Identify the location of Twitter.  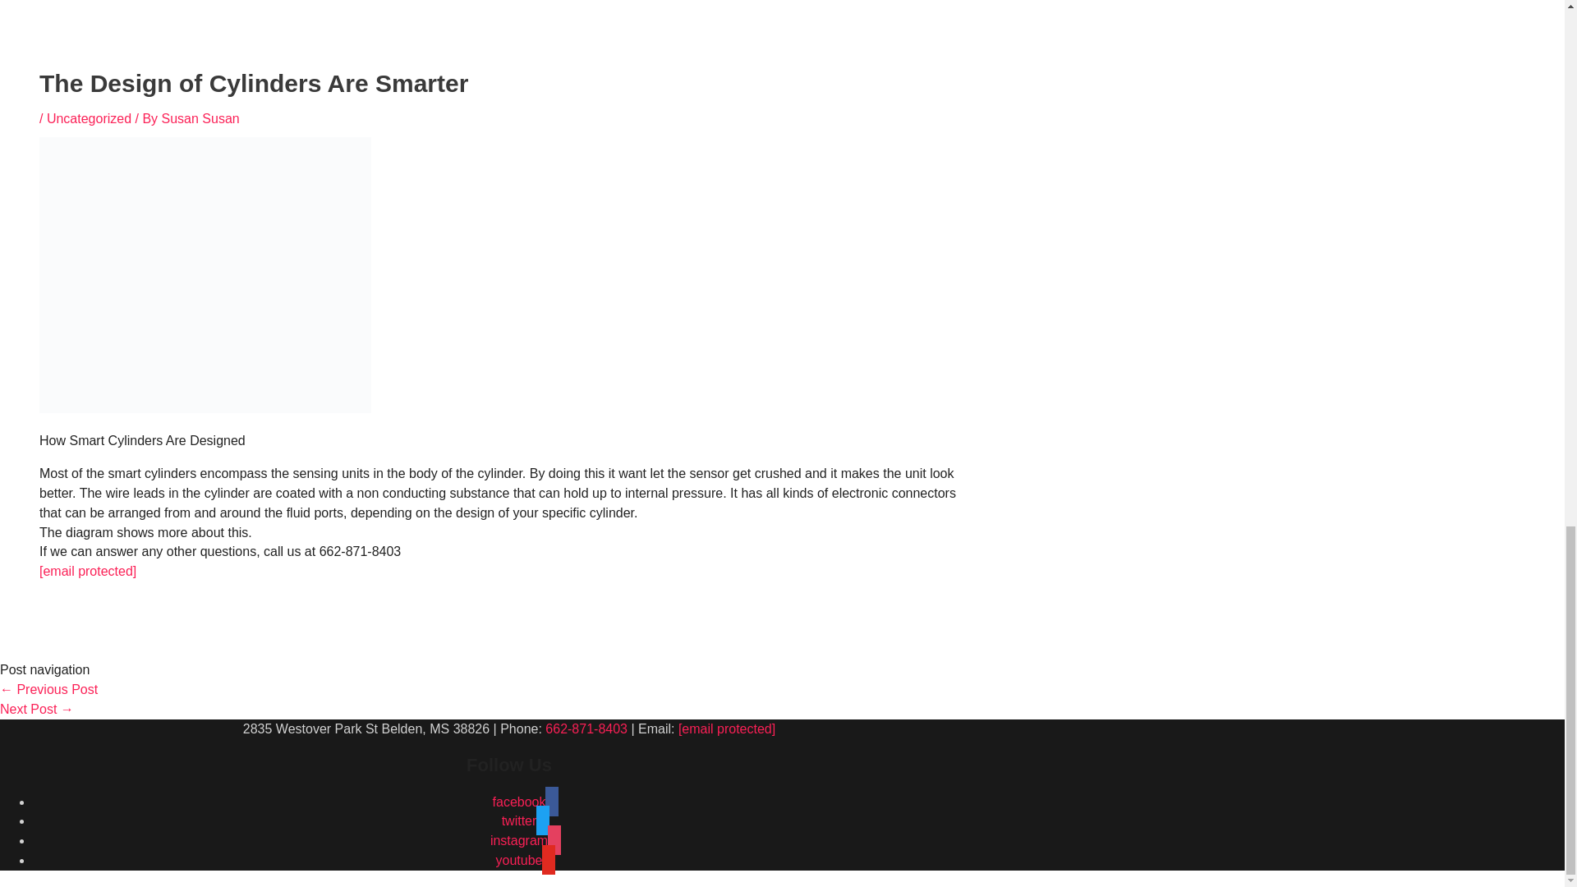
(526, 820).